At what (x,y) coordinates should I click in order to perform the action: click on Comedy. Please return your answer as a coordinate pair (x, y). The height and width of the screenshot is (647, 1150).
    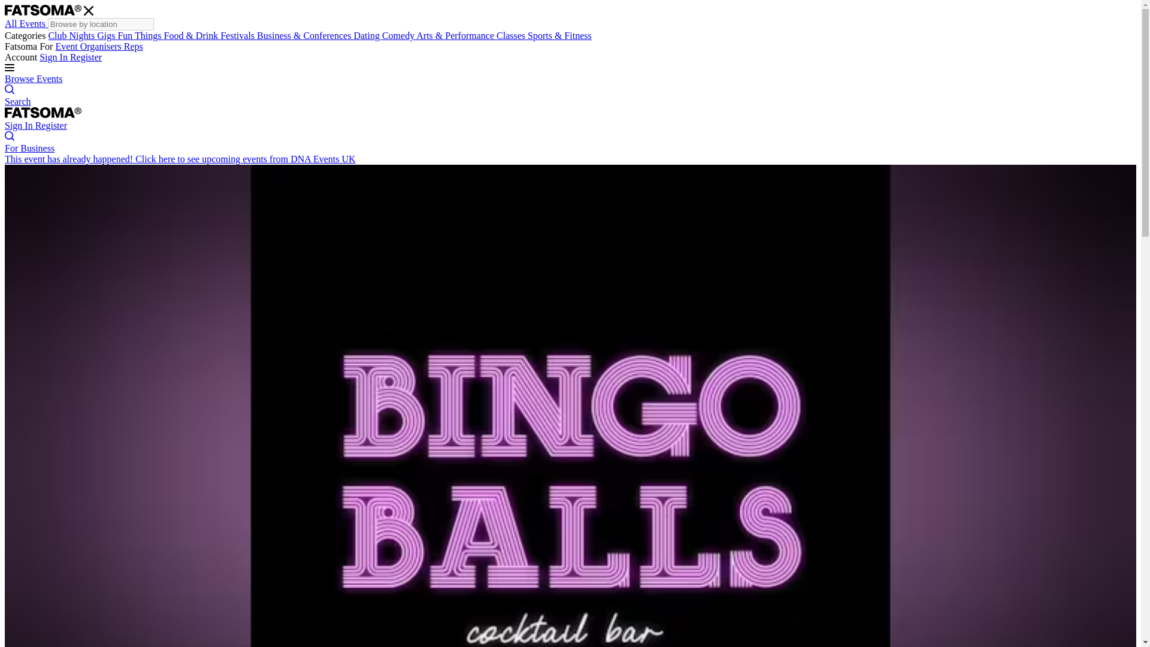
    Looking at the image, I should click on (399, 35).